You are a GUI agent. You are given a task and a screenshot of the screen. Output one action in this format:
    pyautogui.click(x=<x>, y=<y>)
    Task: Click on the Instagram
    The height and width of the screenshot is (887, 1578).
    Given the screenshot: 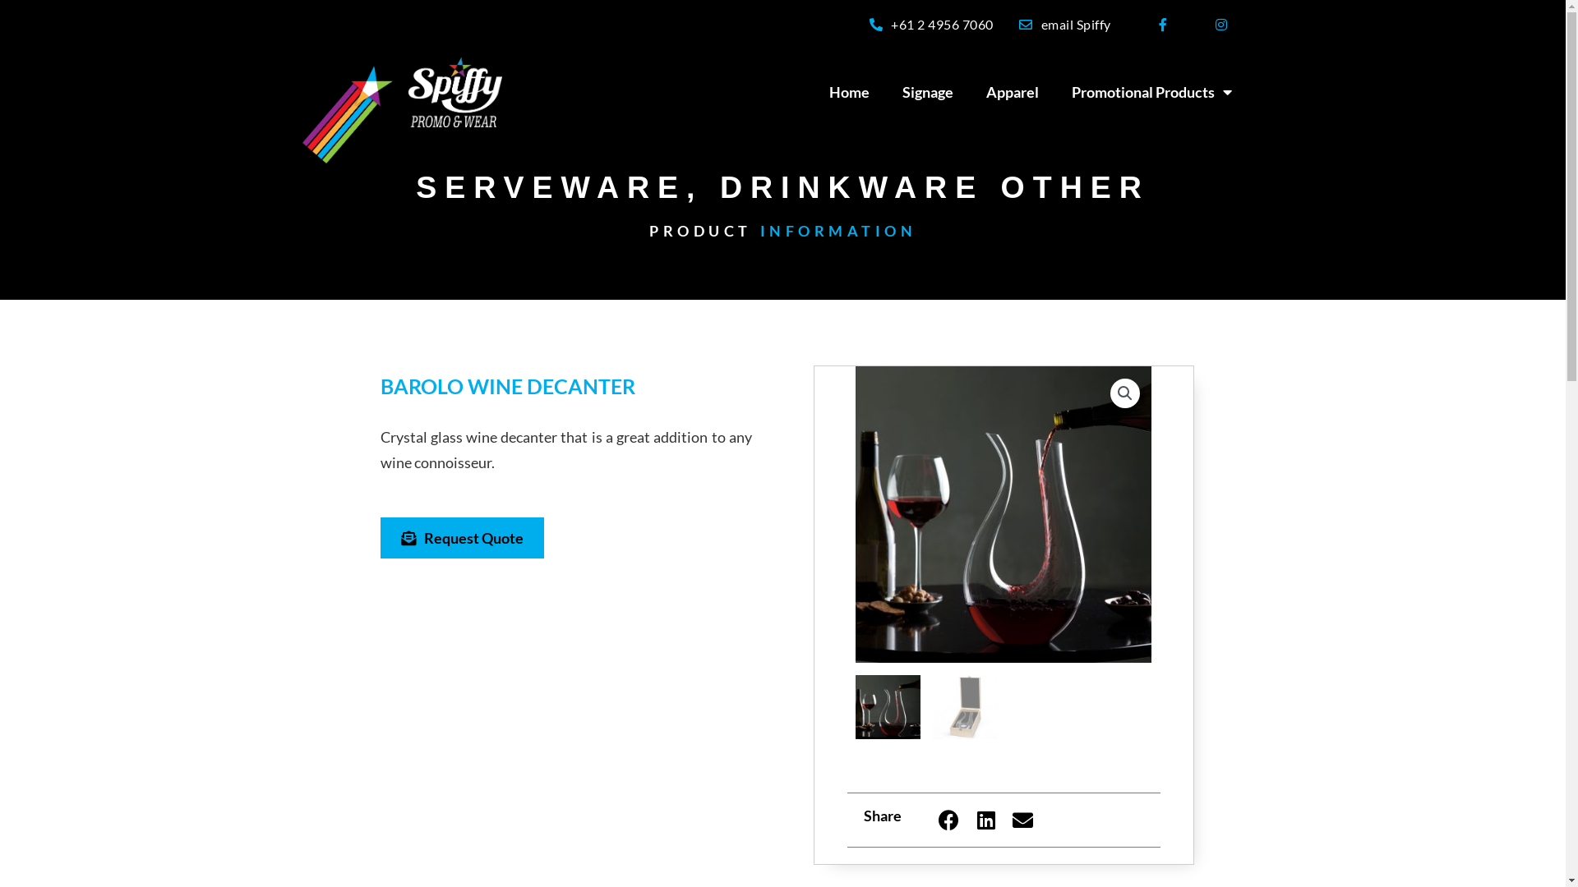 What is the action you would take?
    pyautogui.click(x=1221, y=25)
    